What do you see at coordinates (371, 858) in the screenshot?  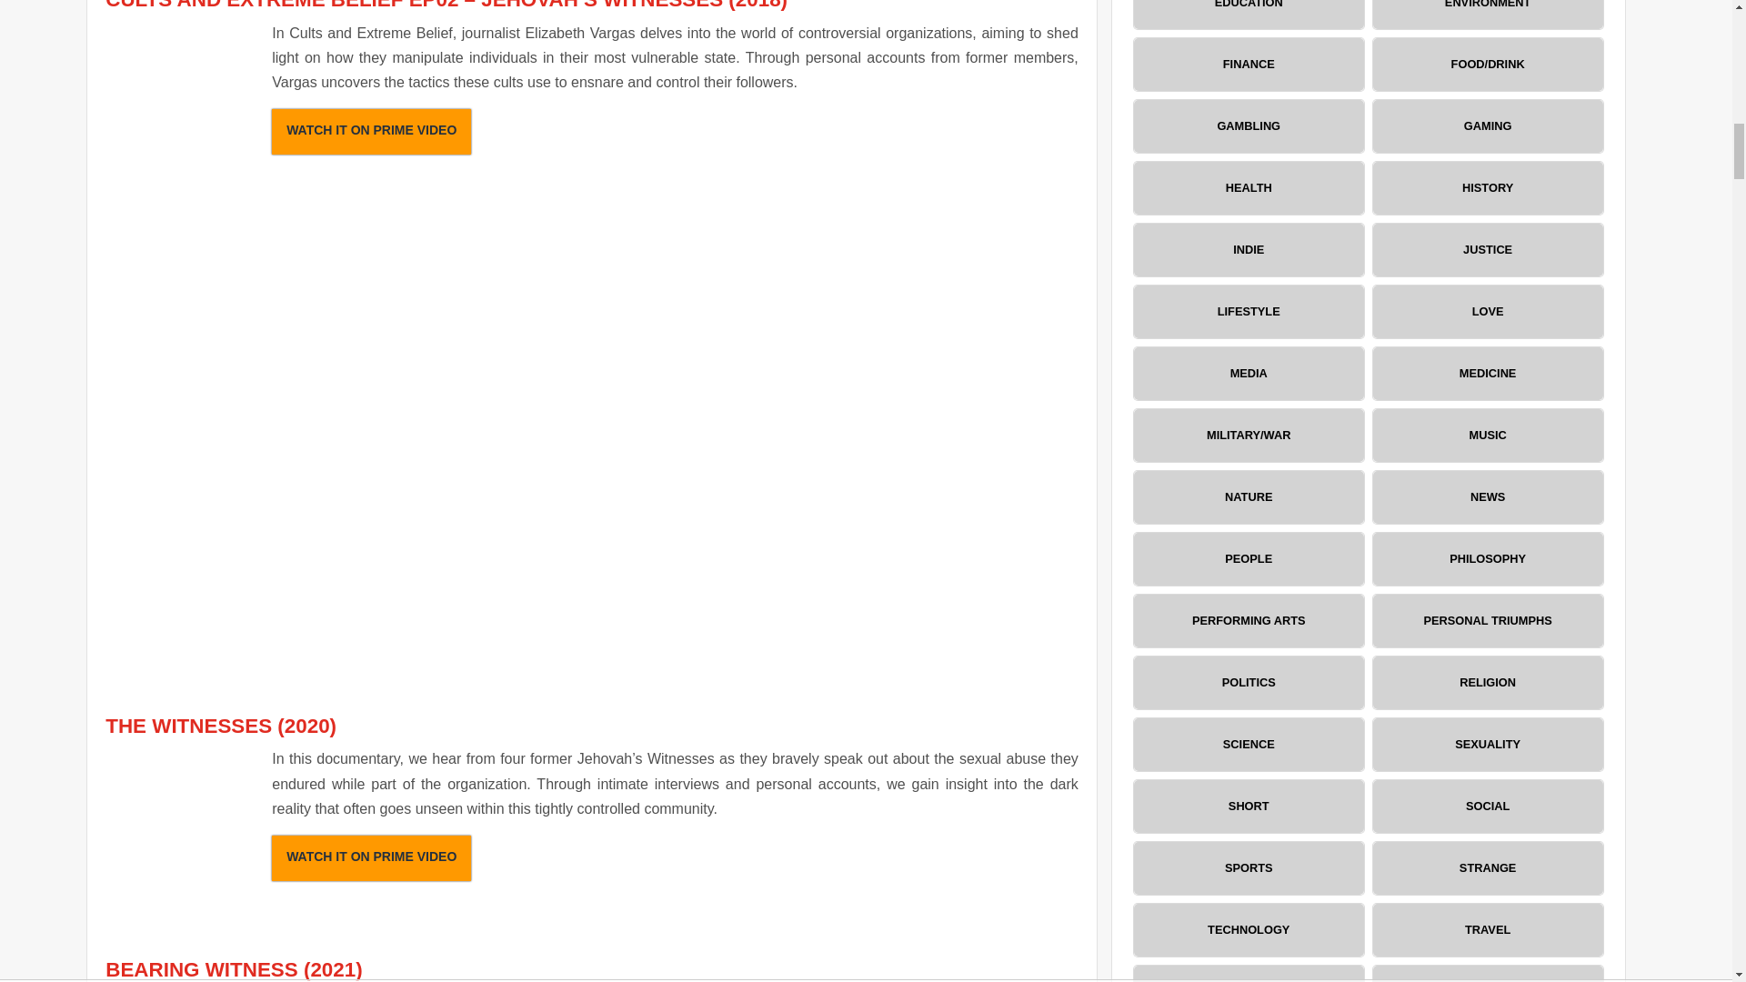 I see `Watch it on Prime` at bounding box center [371, 858].